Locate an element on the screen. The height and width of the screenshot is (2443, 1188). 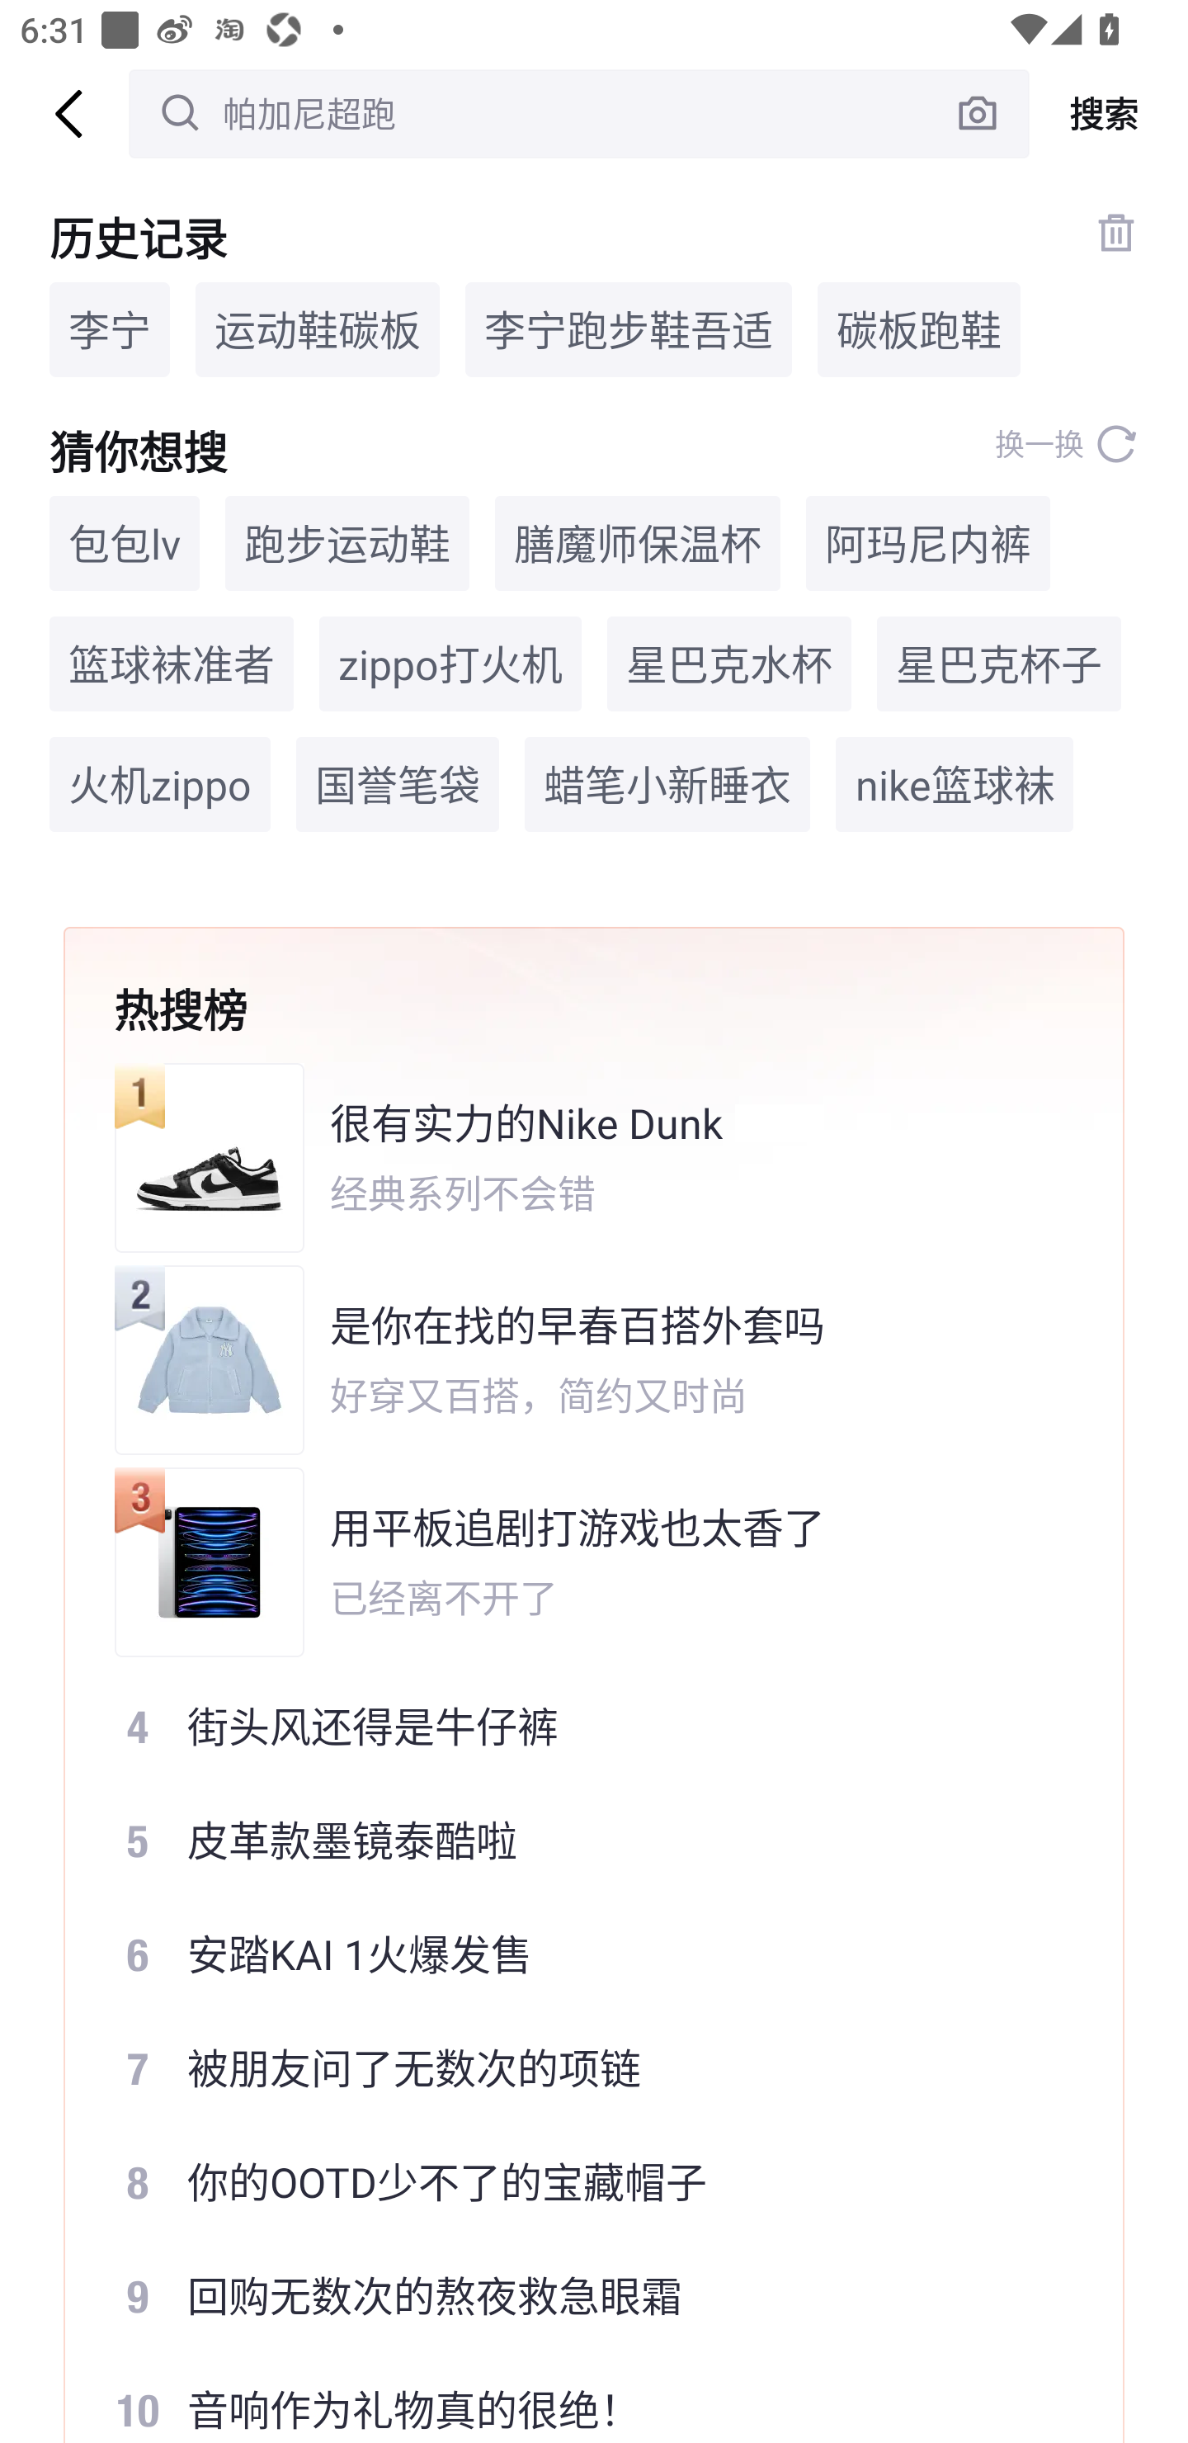
用平板追剧打游戏也太香了 已经离不开了 is located at coordinates (574, 1562).